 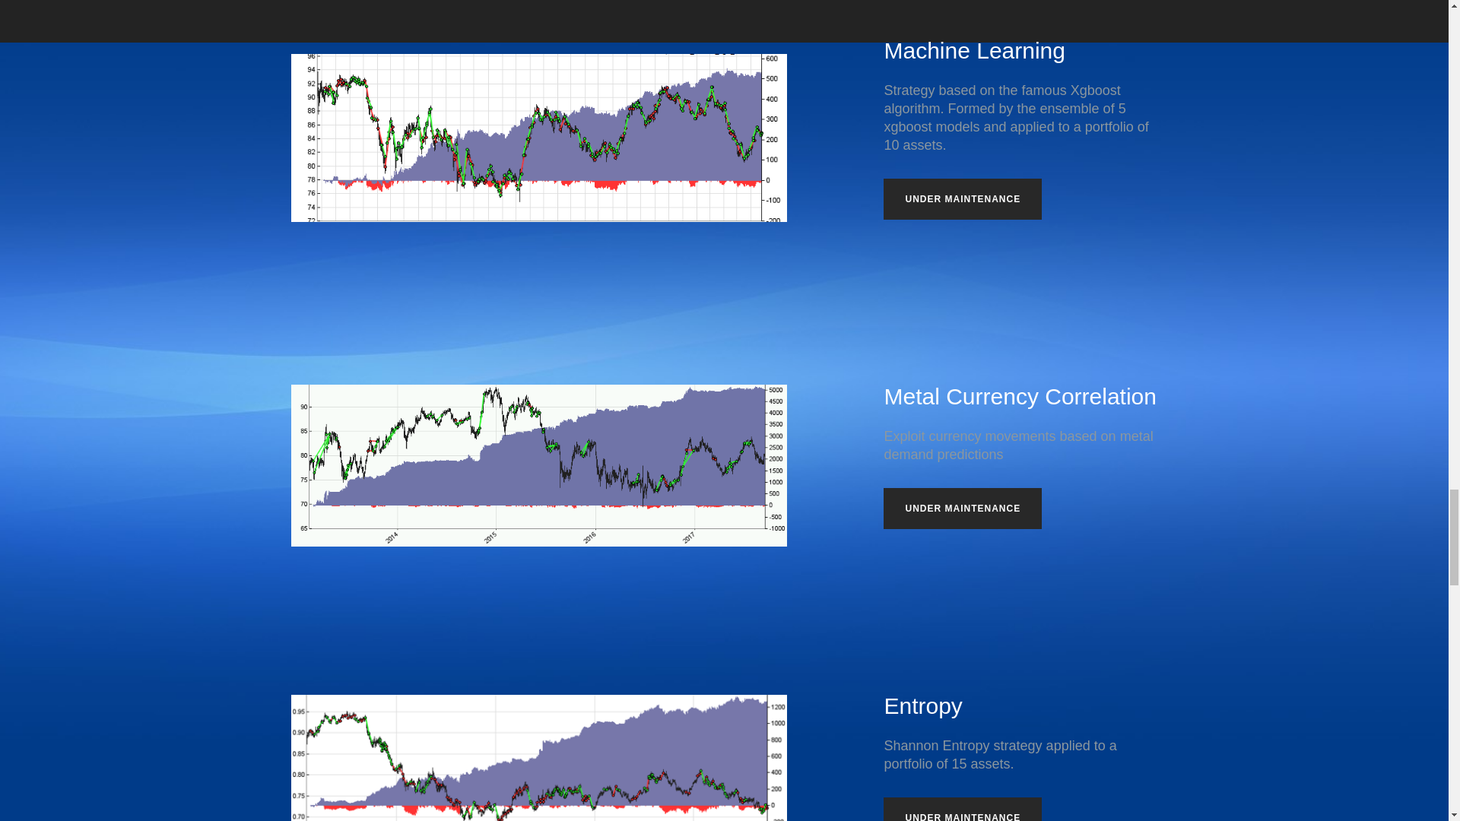 What do you see at coordinates (963, 508) in the screenshot?
I see `UNDER MAINTENANCE` at bounding box center [963, 508].